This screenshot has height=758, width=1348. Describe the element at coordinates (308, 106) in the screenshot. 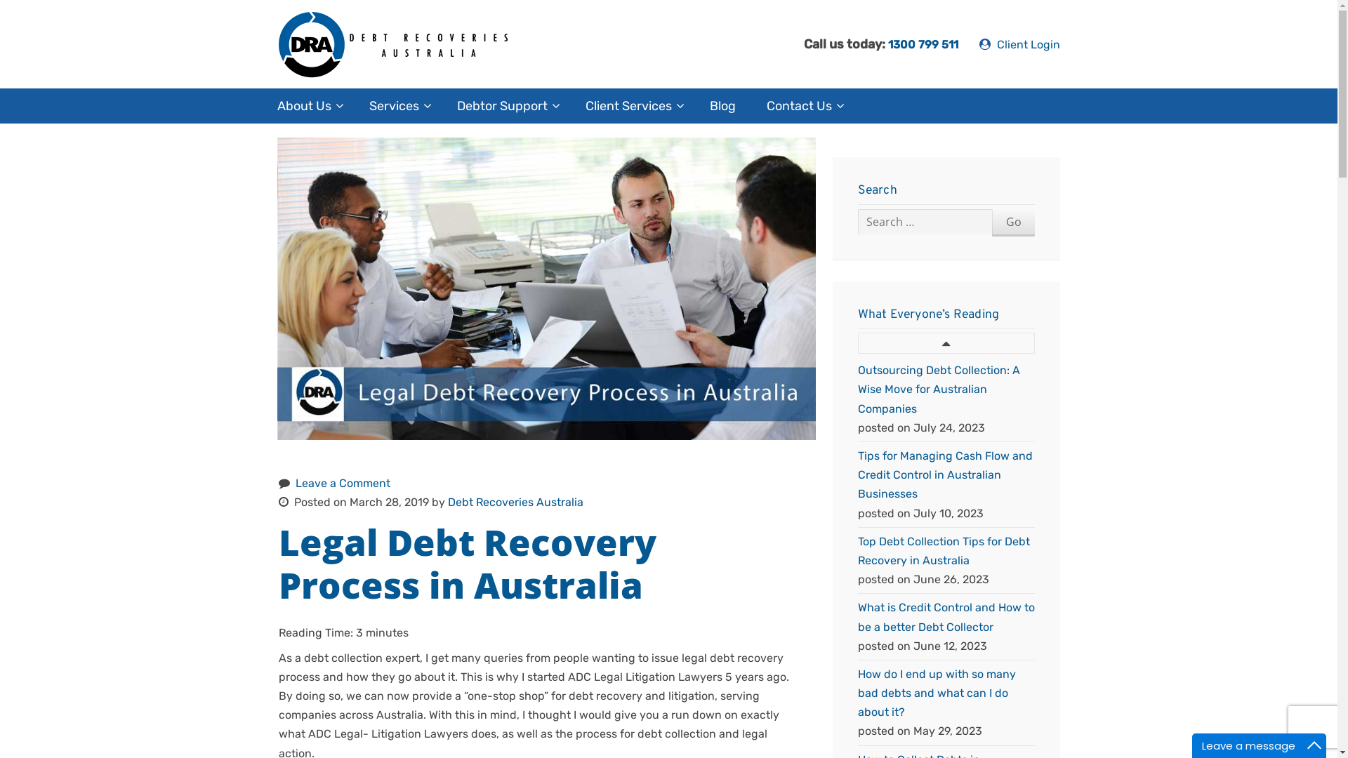

I see `About Us` at that location.